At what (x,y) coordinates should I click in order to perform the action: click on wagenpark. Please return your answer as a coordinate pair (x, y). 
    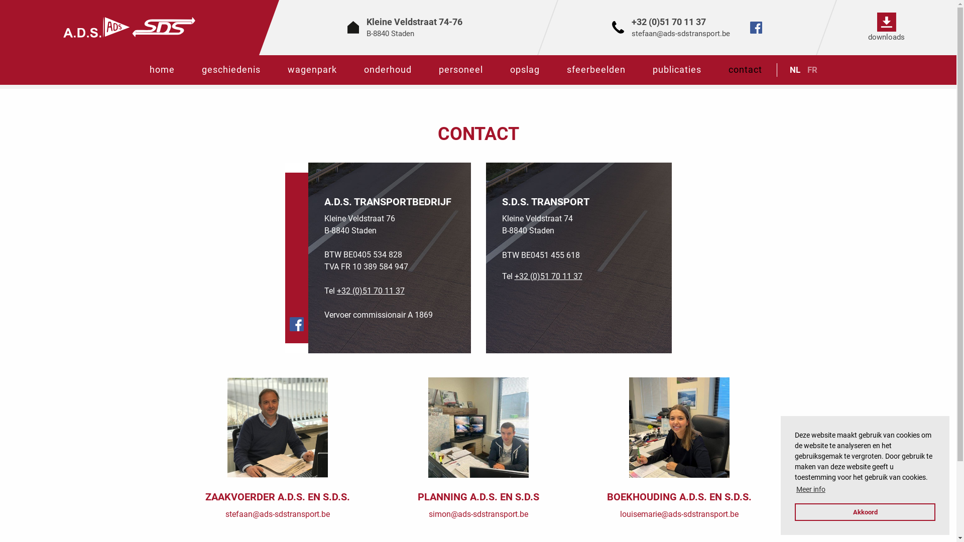
    Looking at the image, I should click on (312, 70).